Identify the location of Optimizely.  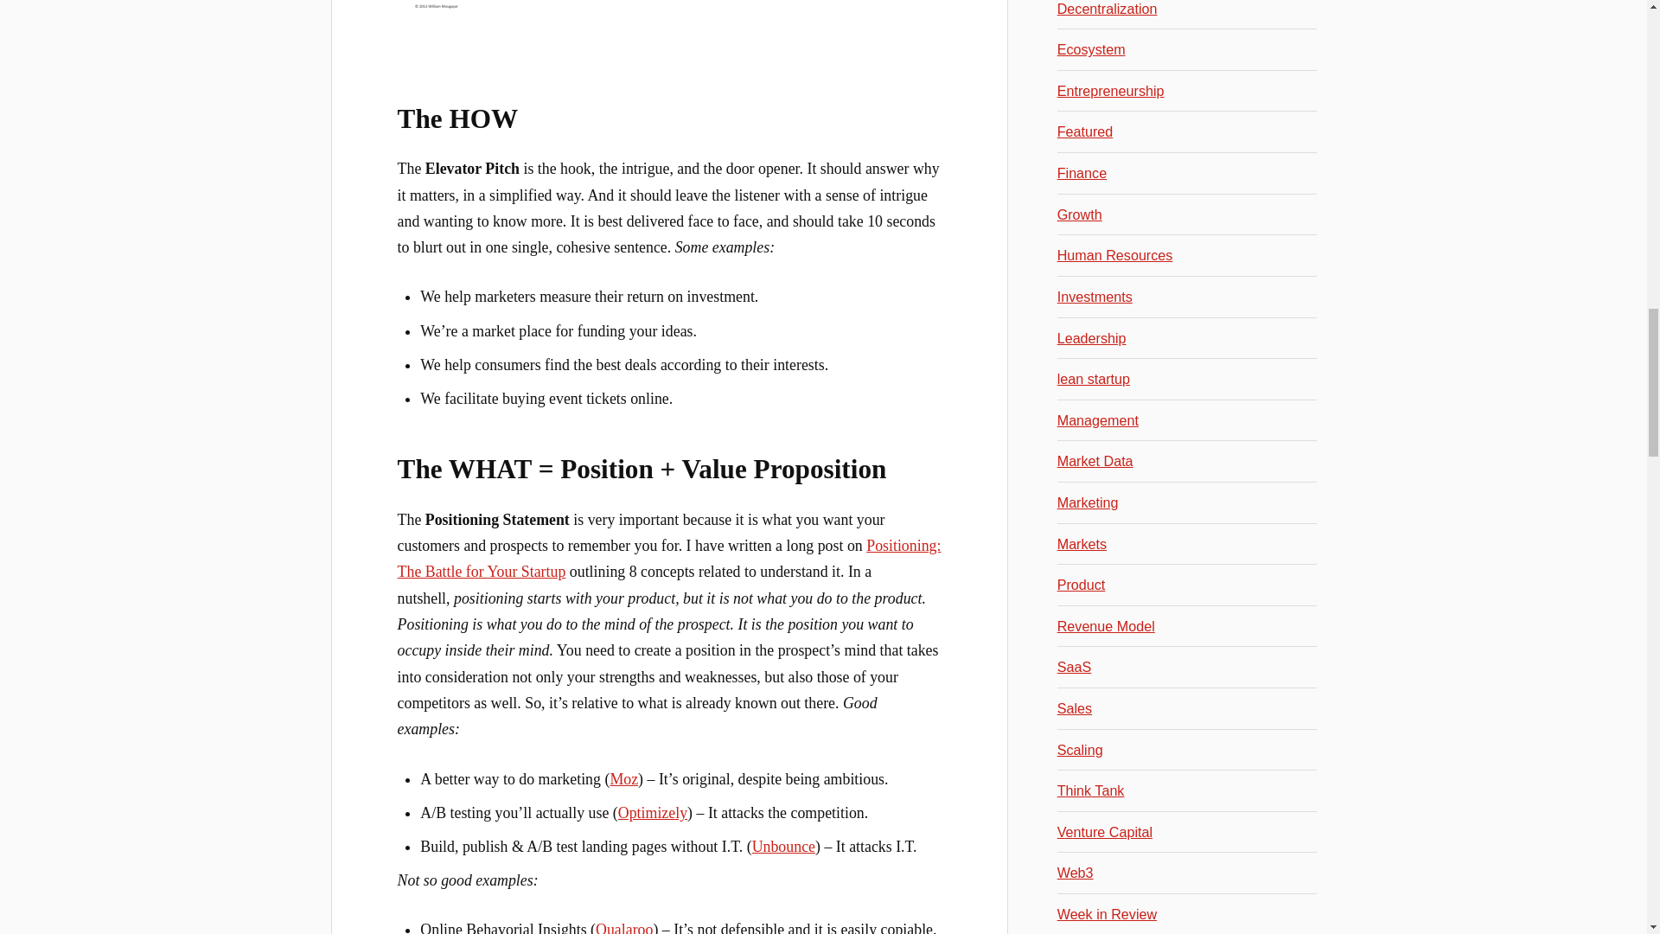
(652, 813).